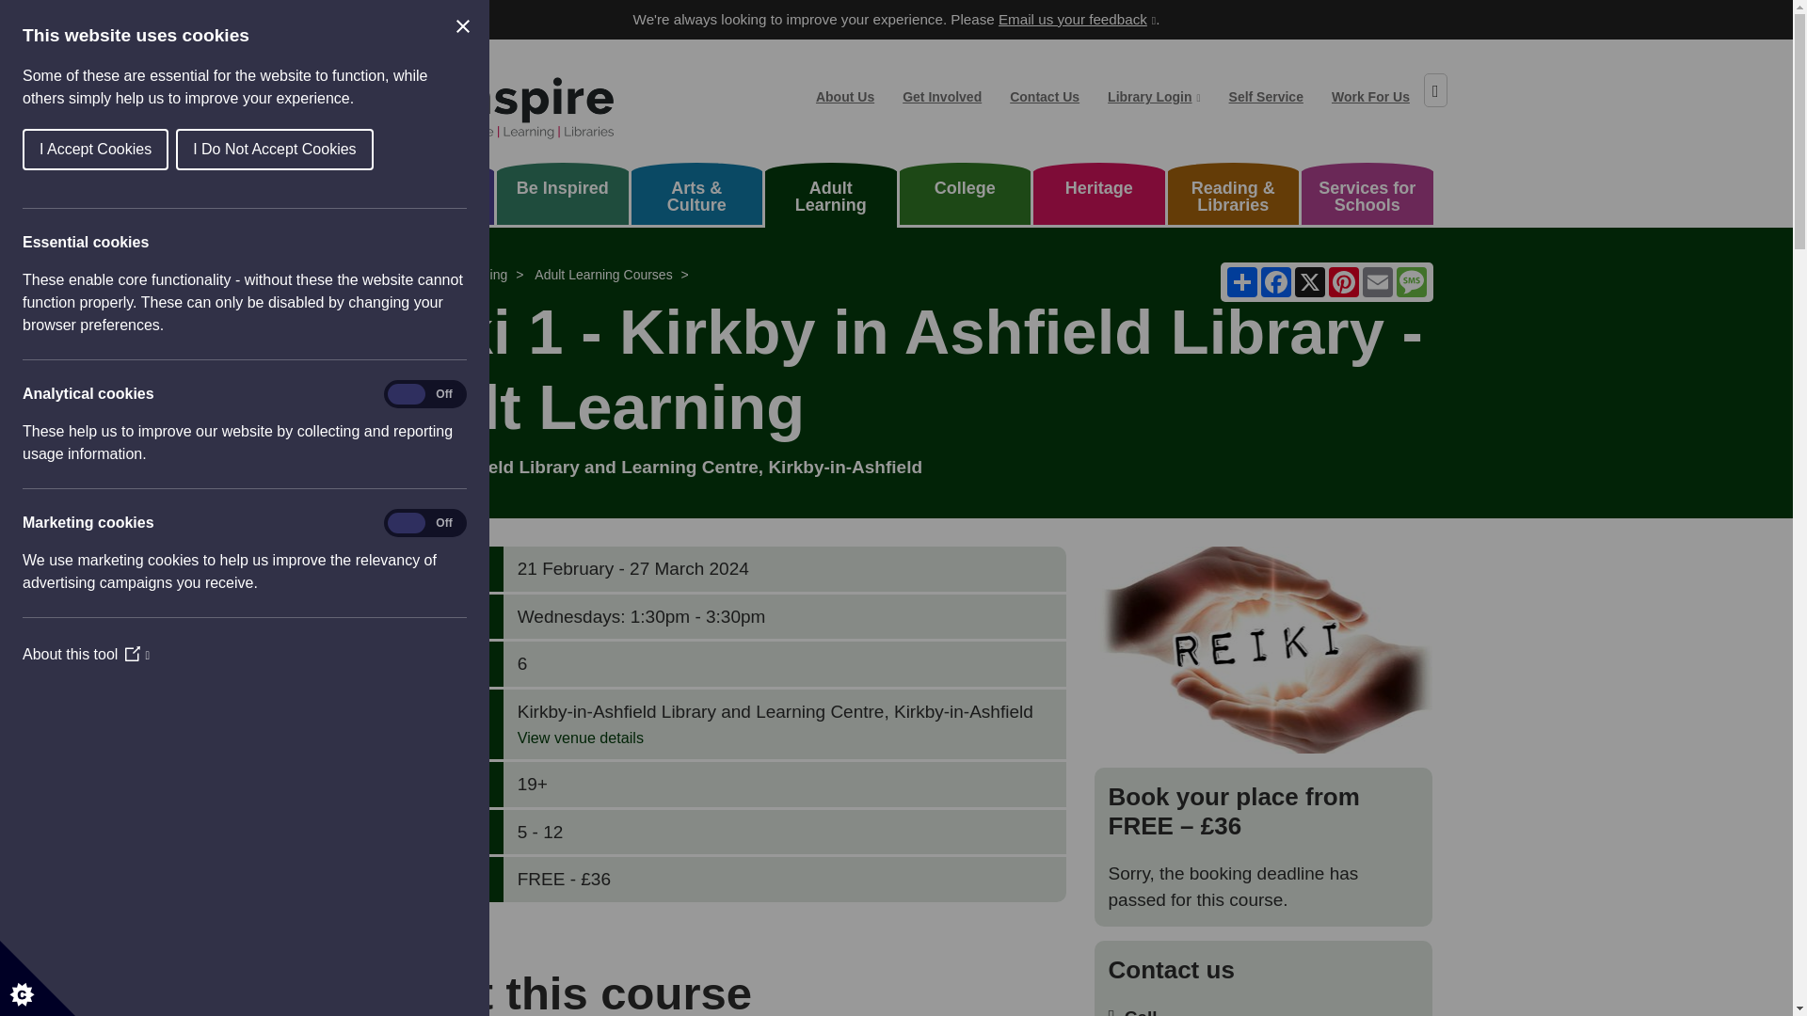 Image resolution: width=1807 pixels, height=1016 pixels. Describe the element at coordinates (1044, 96) in the screenshot. I see `Contact Us` at that location.